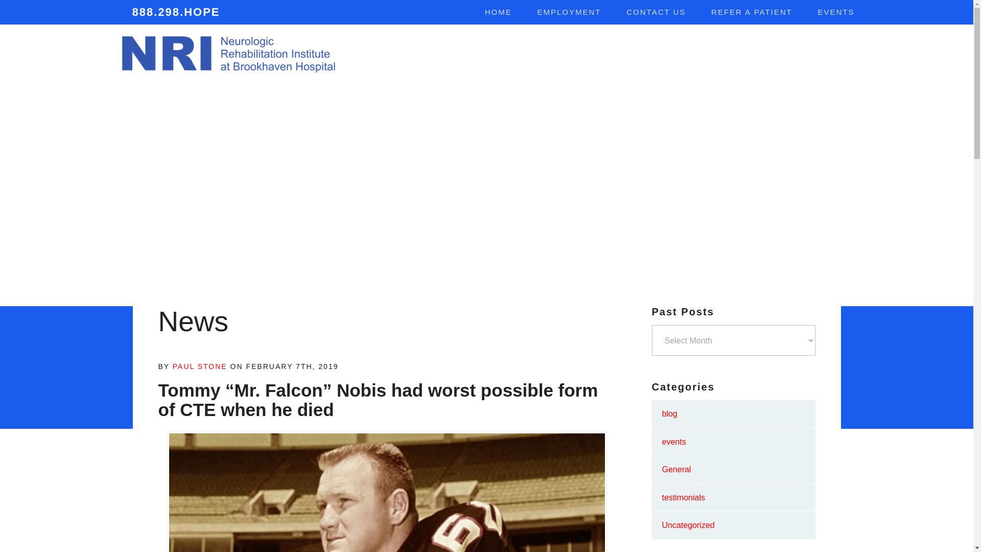 Image resolution: width=981 pixels, height=552 pixels. Describe the element at coordinates (498, 12) in the screenshot. I see `HOME` at that location.